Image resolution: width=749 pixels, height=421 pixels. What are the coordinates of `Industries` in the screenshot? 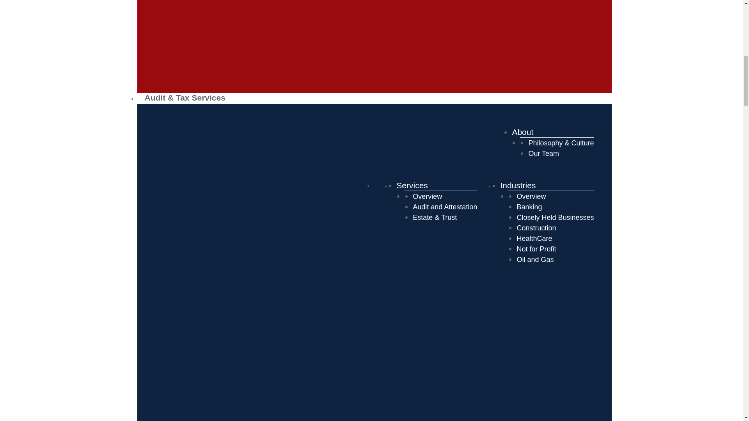 It's located at (518, 186).